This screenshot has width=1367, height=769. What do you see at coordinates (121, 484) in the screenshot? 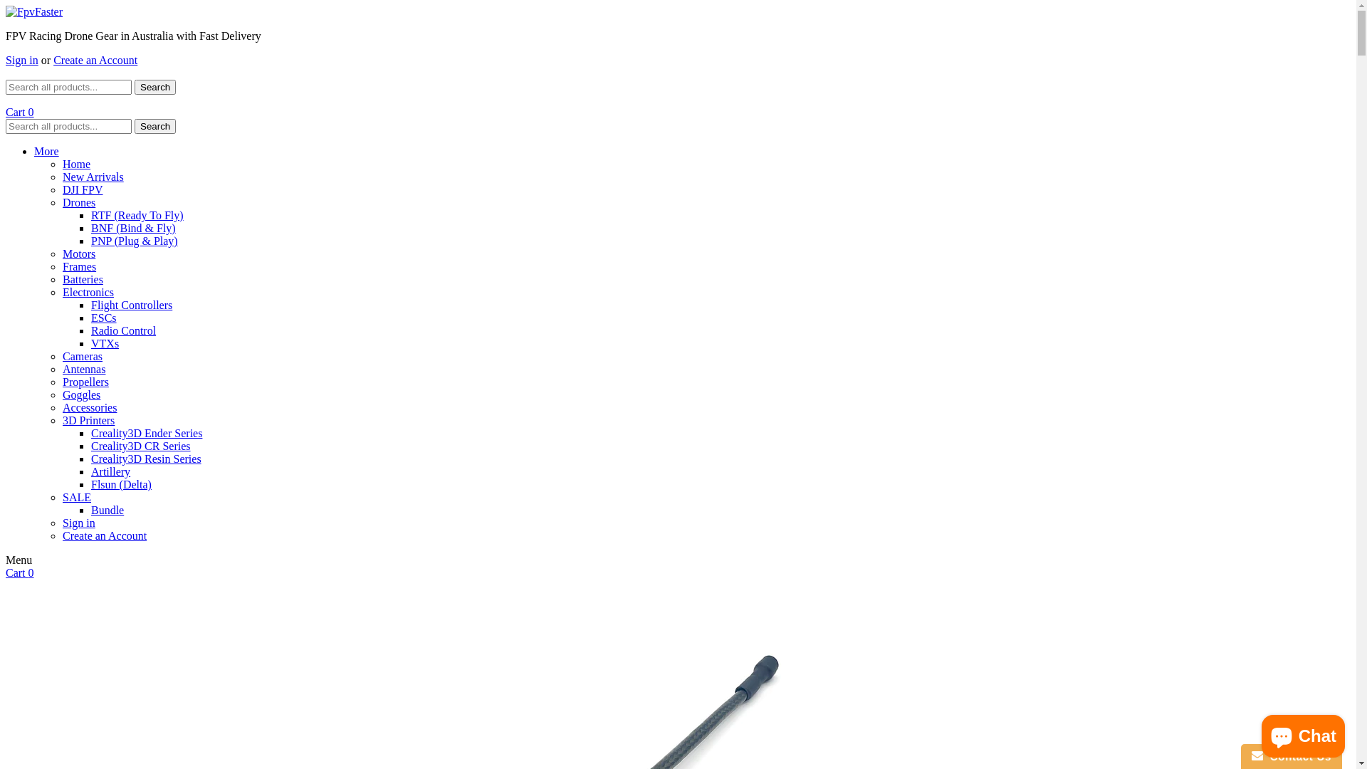
I see `Flsun (Delta)` at bounding box center [121, 484].